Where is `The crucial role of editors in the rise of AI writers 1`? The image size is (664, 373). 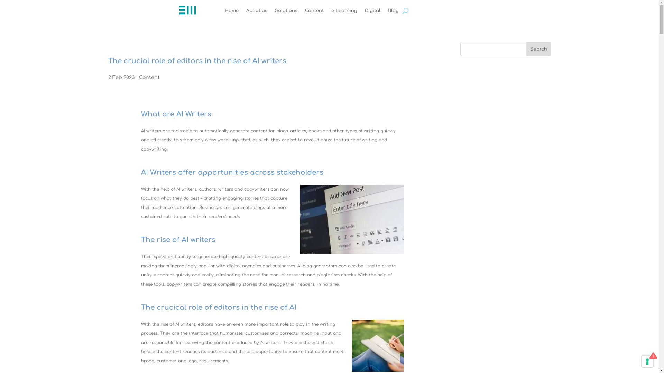
The crucial role of editors in the rise of AI writers 1 is located at coordinates (352, 219).